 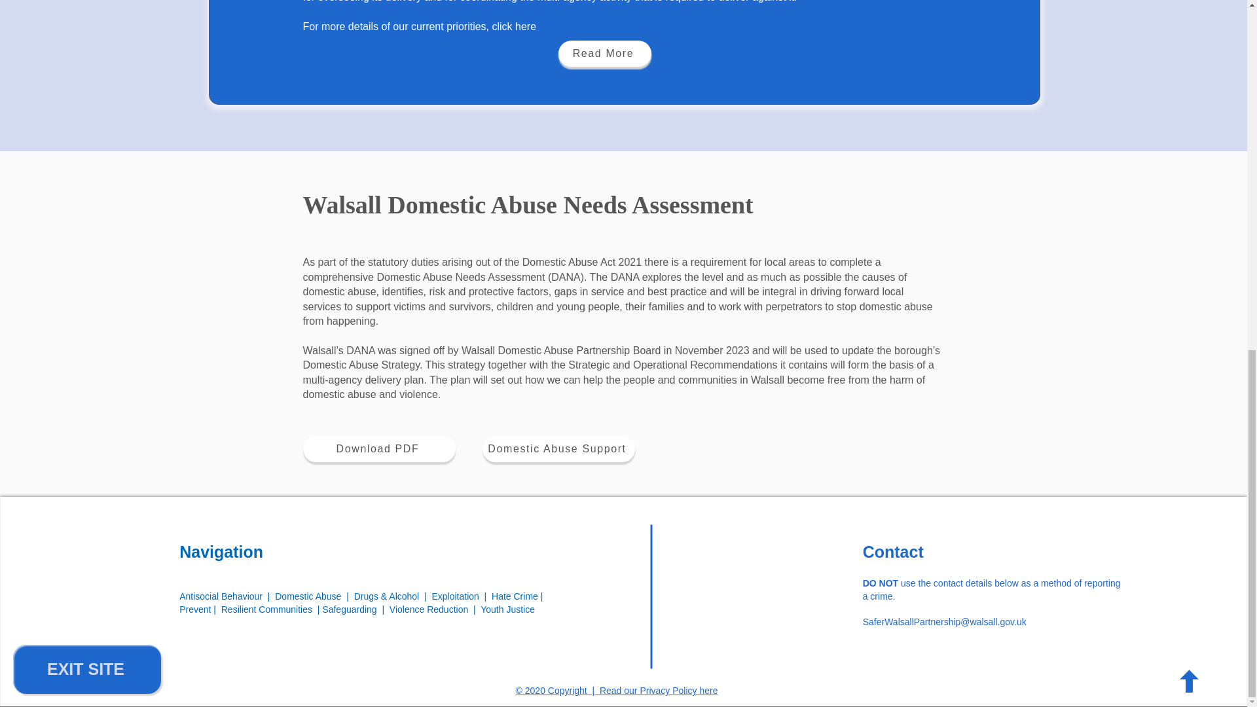 I want to click on Youth Justice, so click(x=507, y=609).